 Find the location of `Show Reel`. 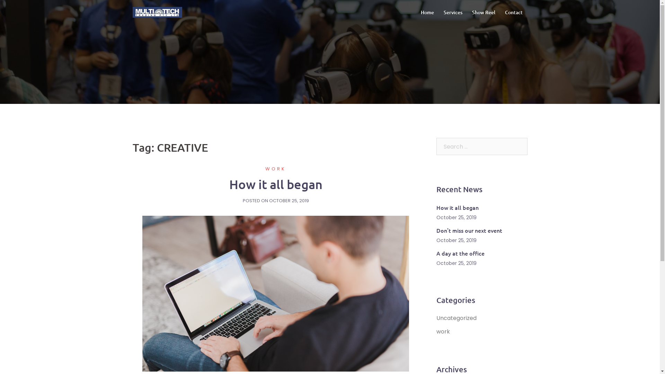

Show Reel is located at coordinates (484, 12).